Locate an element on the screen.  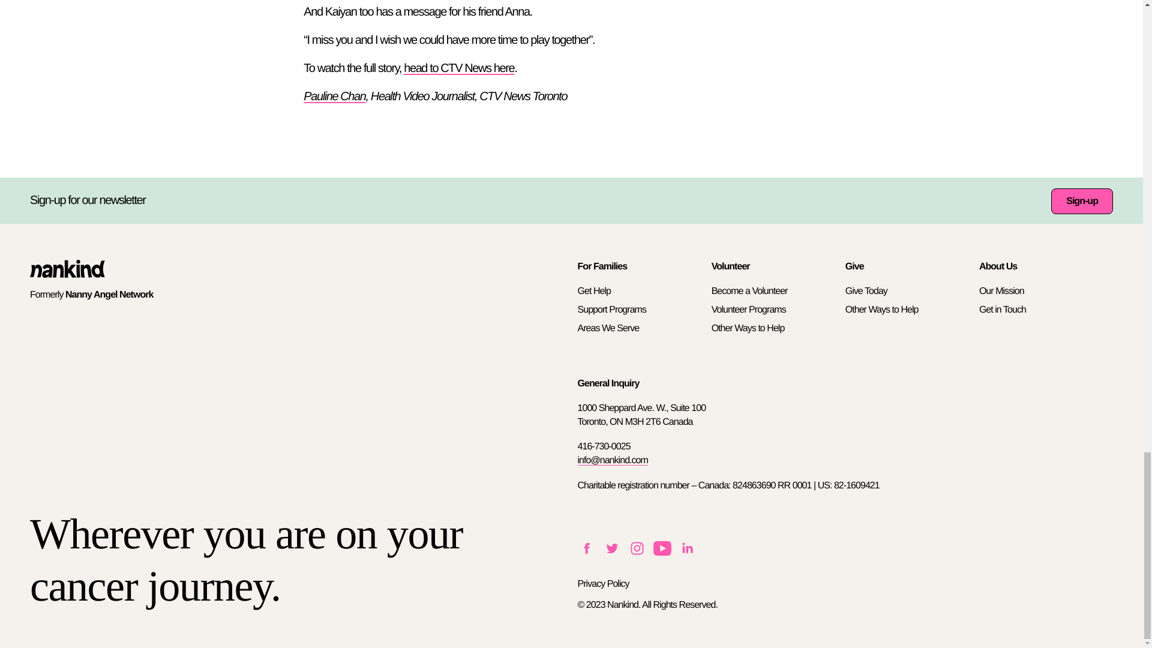
Support Programs is located at coordinates (611, 310).